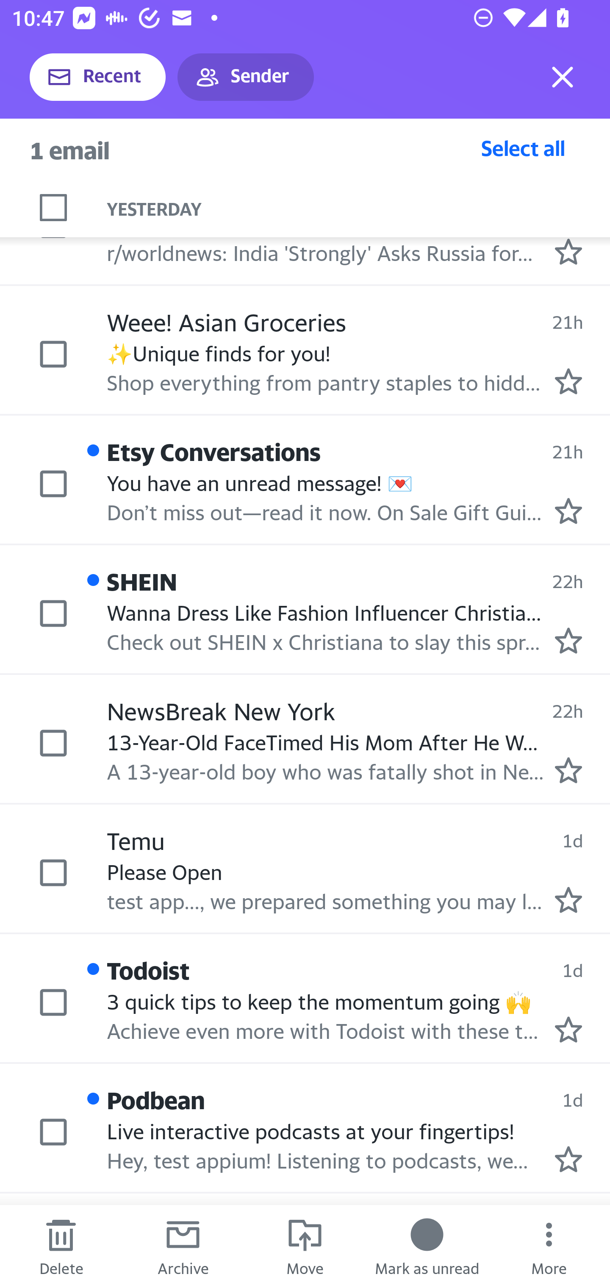 The width and height of the screenshot is (610, 1288). I want to click on Mark as starred., so click(568, 771).